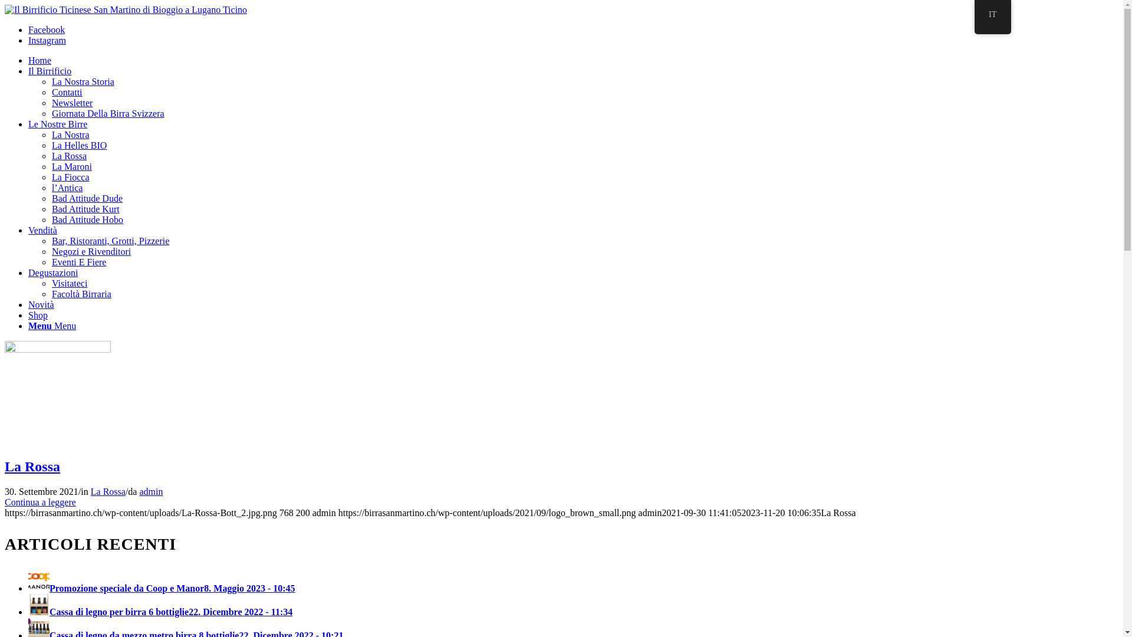 This screenshot has height=637, width=1132. What do you see at coordinates (993, 17) in the screenshot?
I see `IT` at bounding box center [993, 17].